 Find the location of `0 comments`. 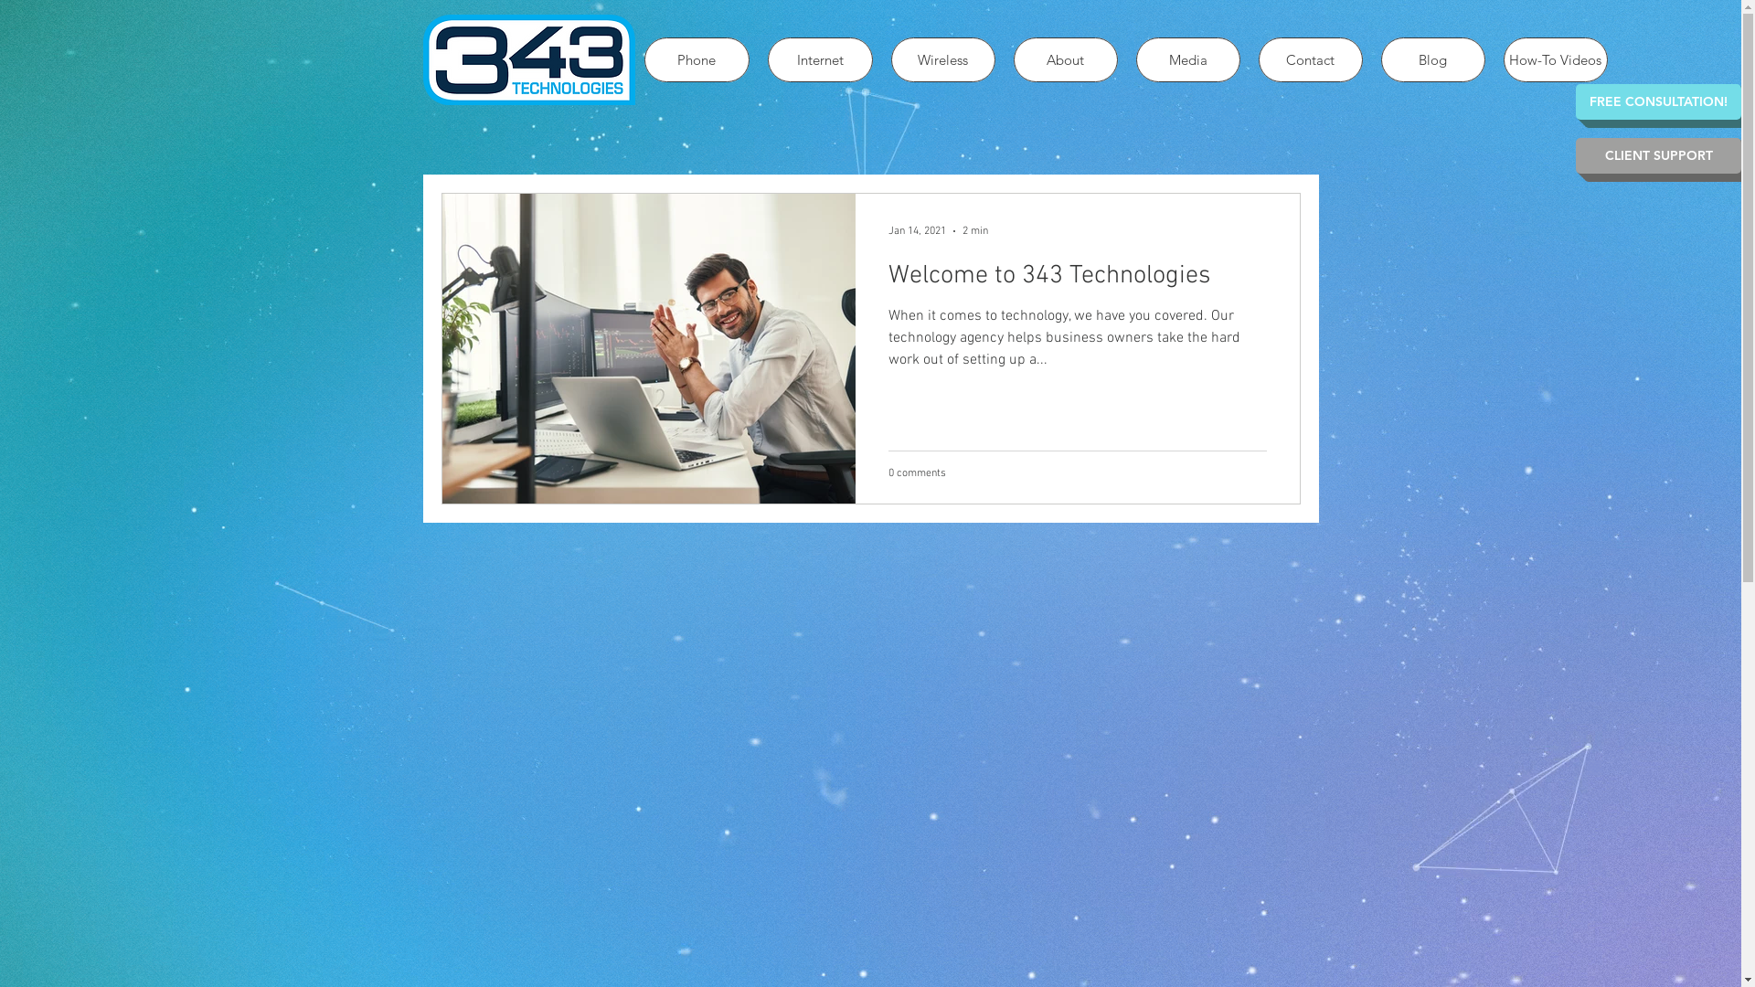

0 comments is located at coordinates (918, 472).